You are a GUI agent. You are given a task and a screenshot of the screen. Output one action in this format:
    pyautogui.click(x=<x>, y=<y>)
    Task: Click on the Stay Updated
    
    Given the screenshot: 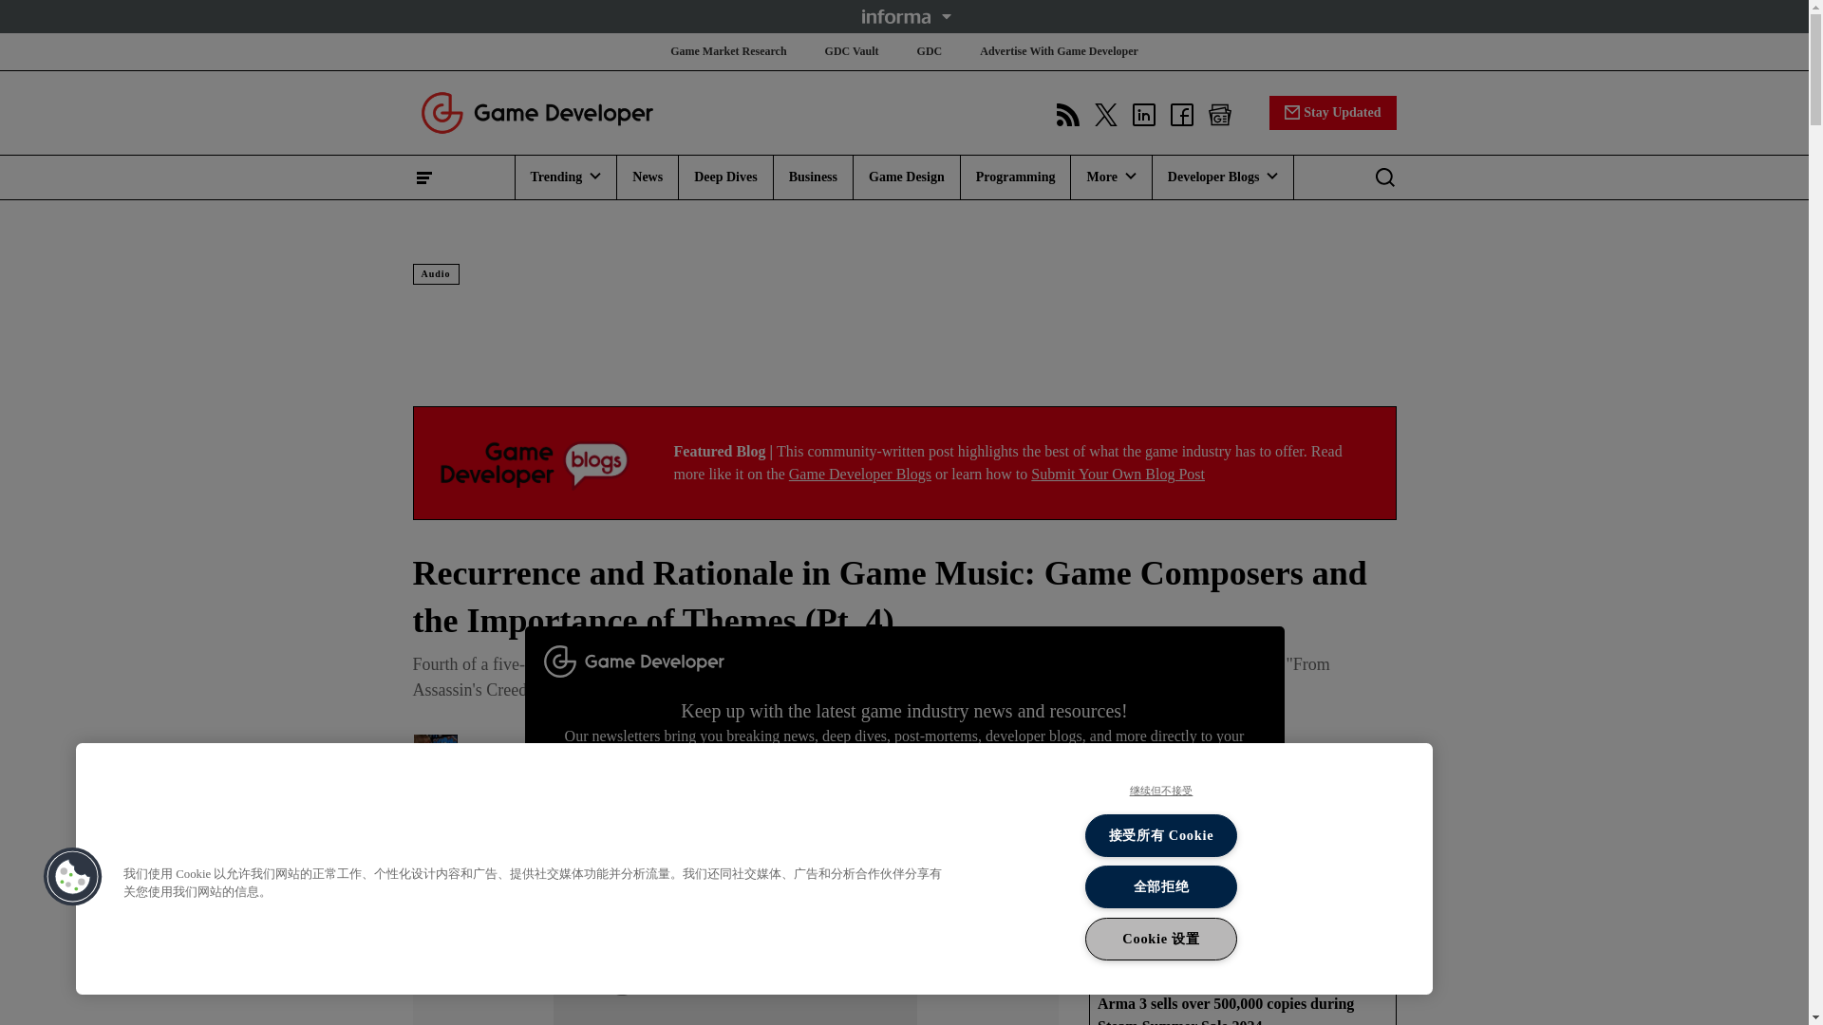 What is the action you would take?
    pyautogui.click(x=1332, y=112)
    